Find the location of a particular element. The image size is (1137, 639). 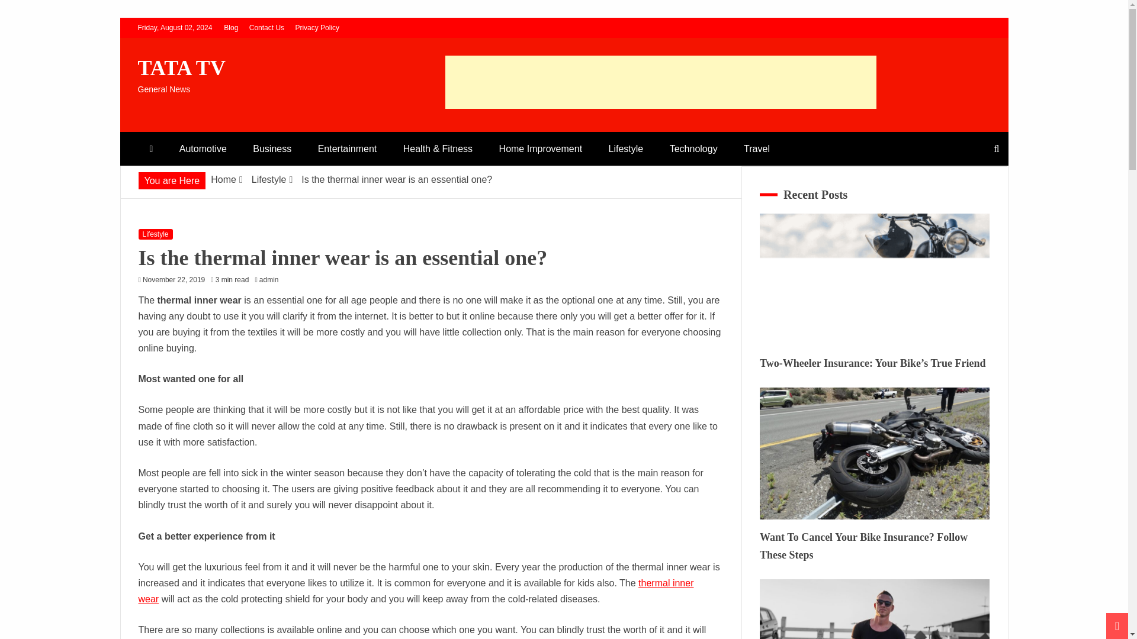

thermal inner wear is located at coordinates (416, 590).